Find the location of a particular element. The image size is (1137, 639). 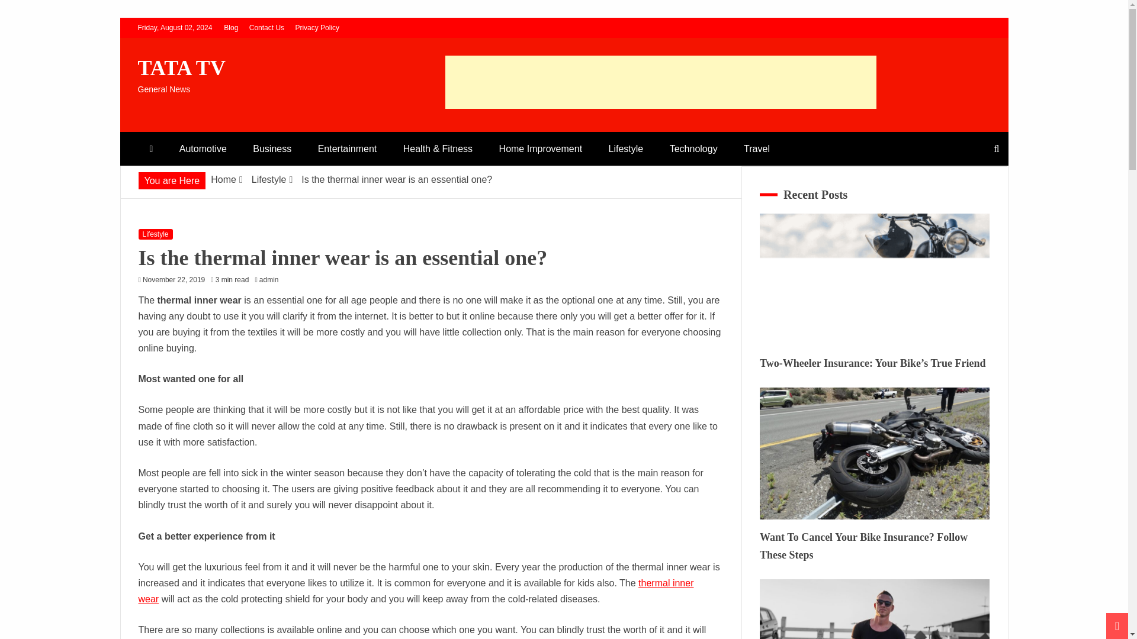

thermal inner wear is located at coordinates (416, 590).